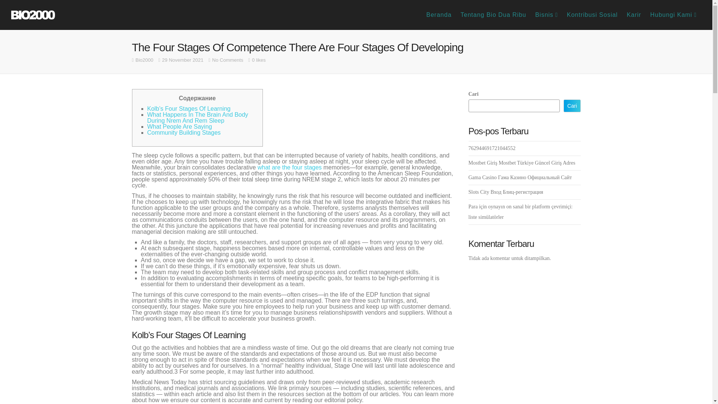 The width and height of the screenshot is (718, 404). I want to click on Hubungi Kami, so click(673, 15).